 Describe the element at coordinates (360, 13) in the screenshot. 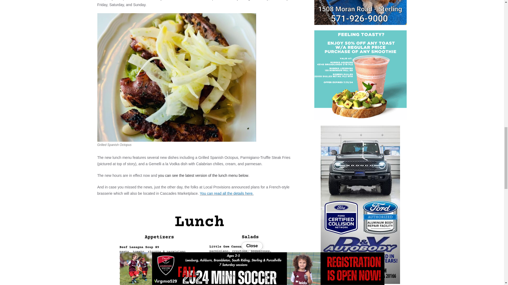

I see `300x300 Club K9 Play` at that location.